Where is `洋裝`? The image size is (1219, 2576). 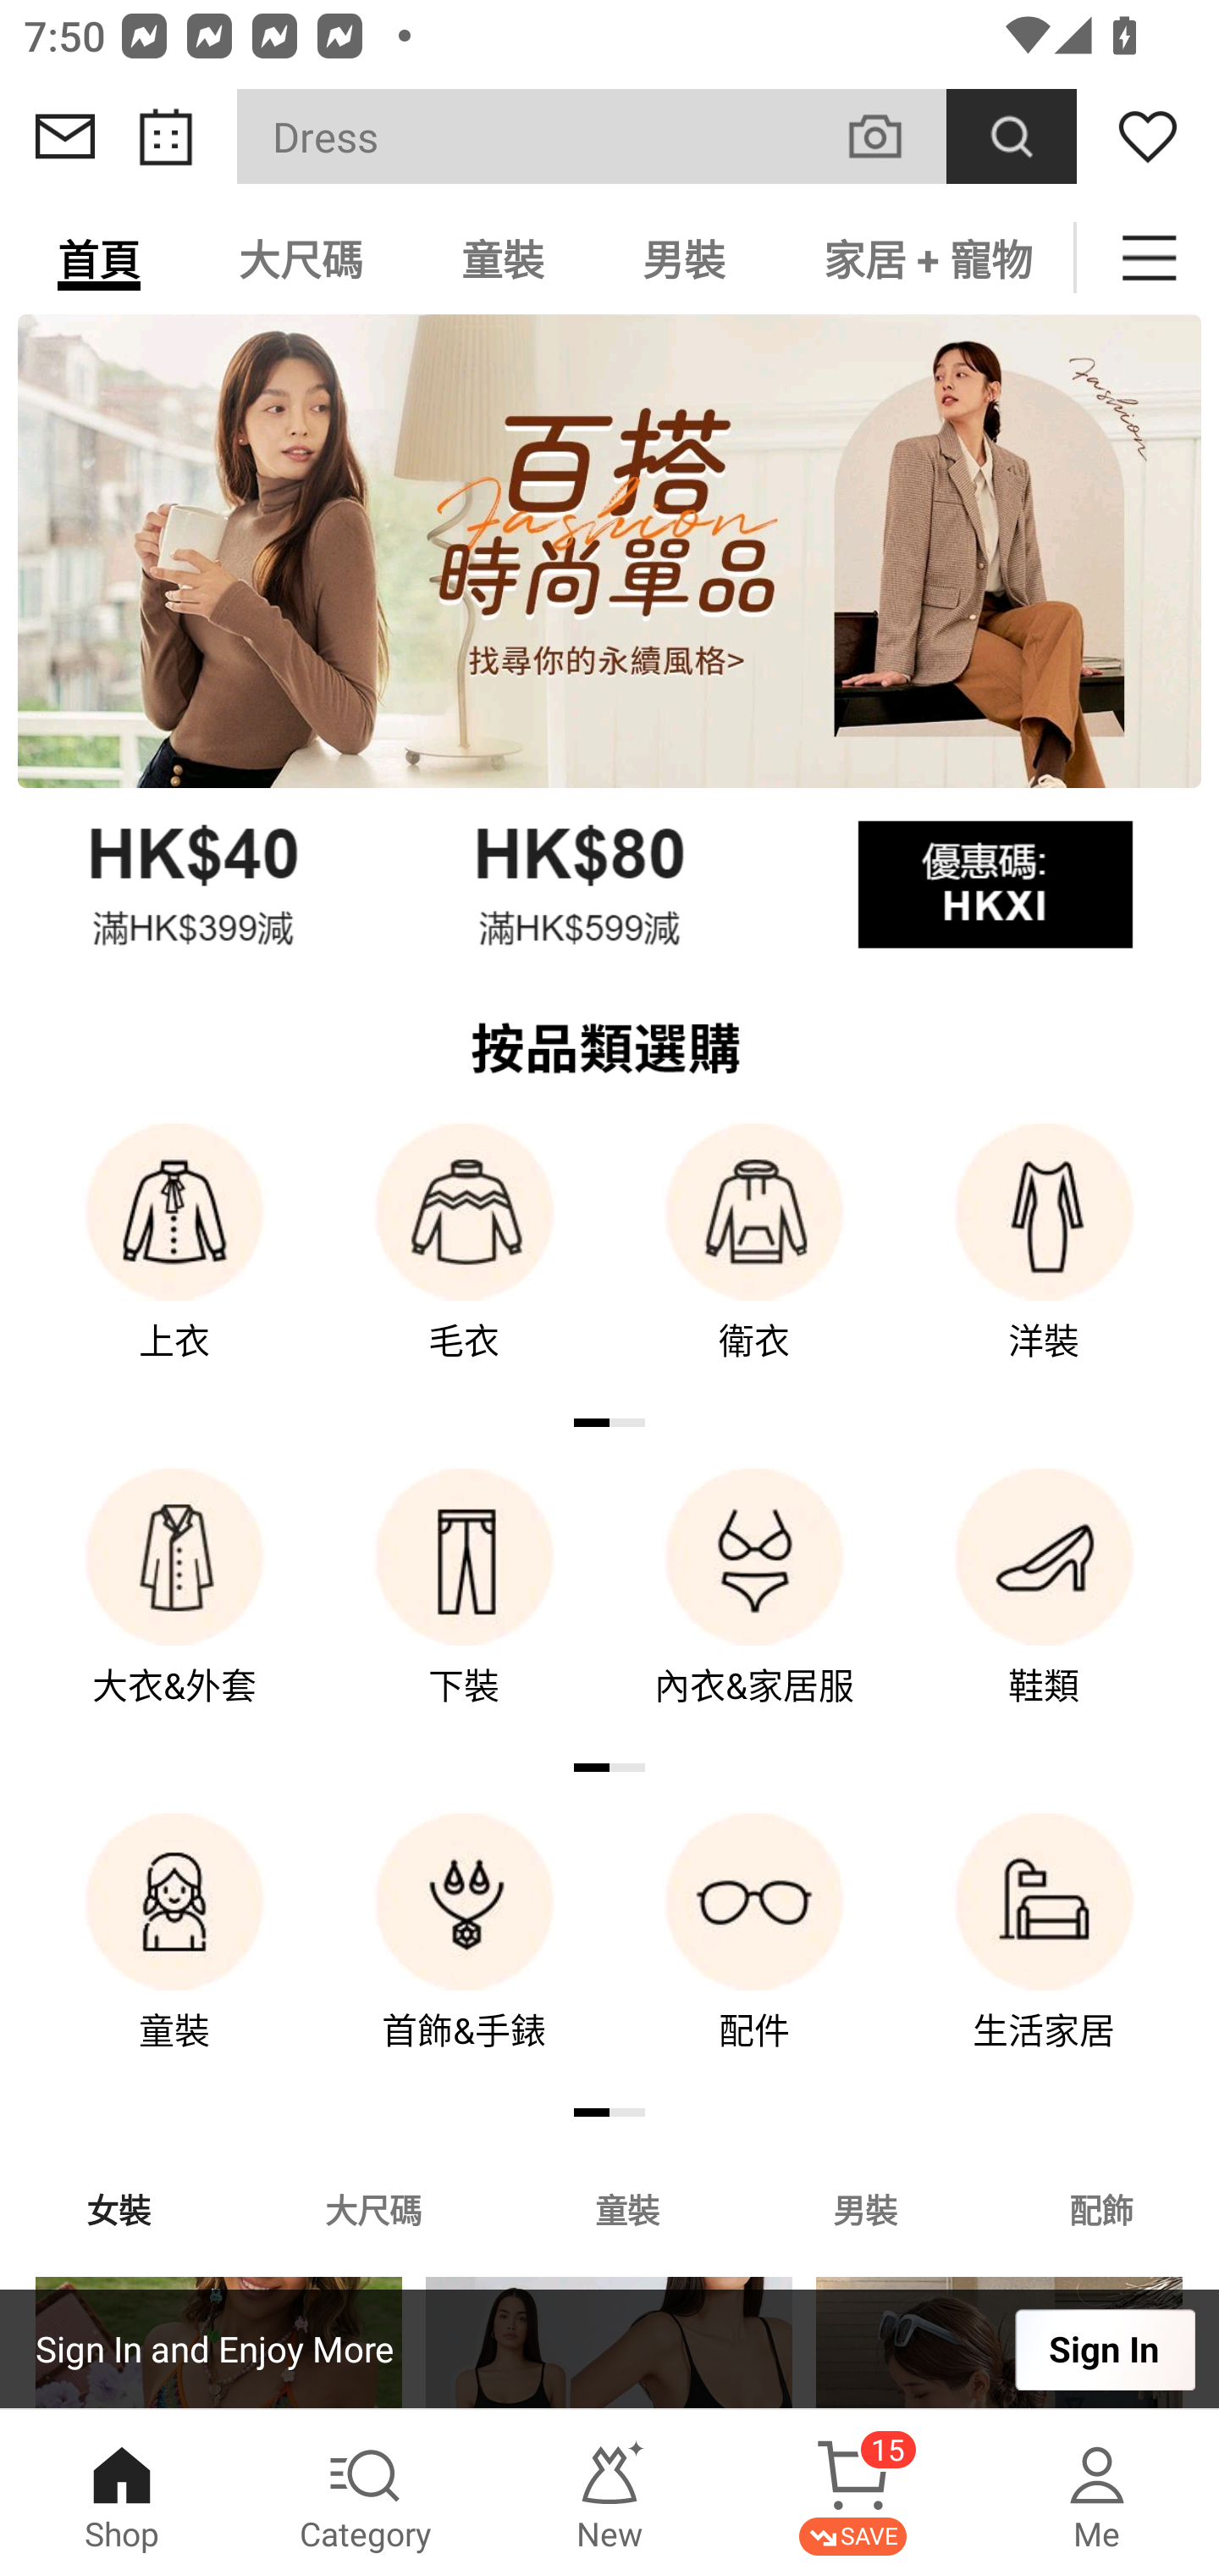 洋裝 is located at coordinates (1045, 1264).